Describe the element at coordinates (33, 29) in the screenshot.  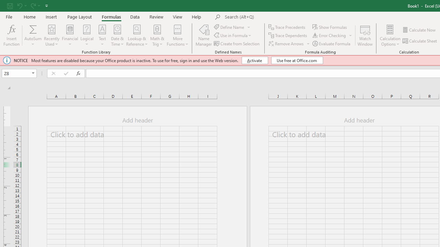
I see `Sum` at that location.